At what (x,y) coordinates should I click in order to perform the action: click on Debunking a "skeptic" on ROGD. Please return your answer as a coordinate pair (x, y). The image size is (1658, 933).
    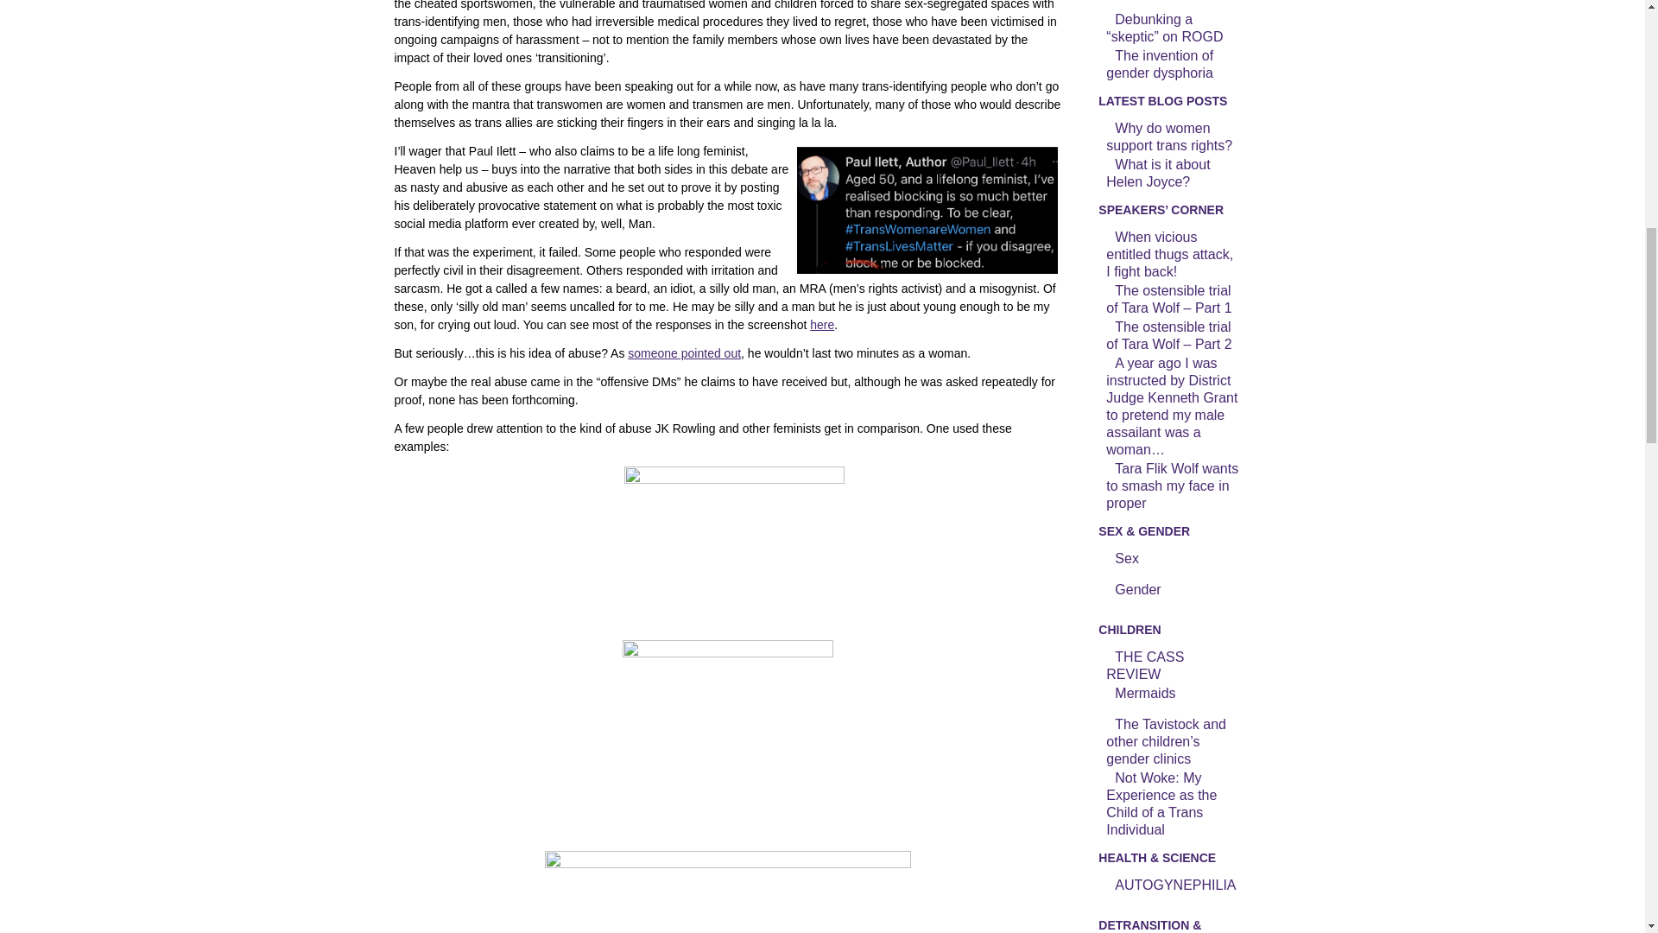
    Looking at the image, I should click on (1173, 28).